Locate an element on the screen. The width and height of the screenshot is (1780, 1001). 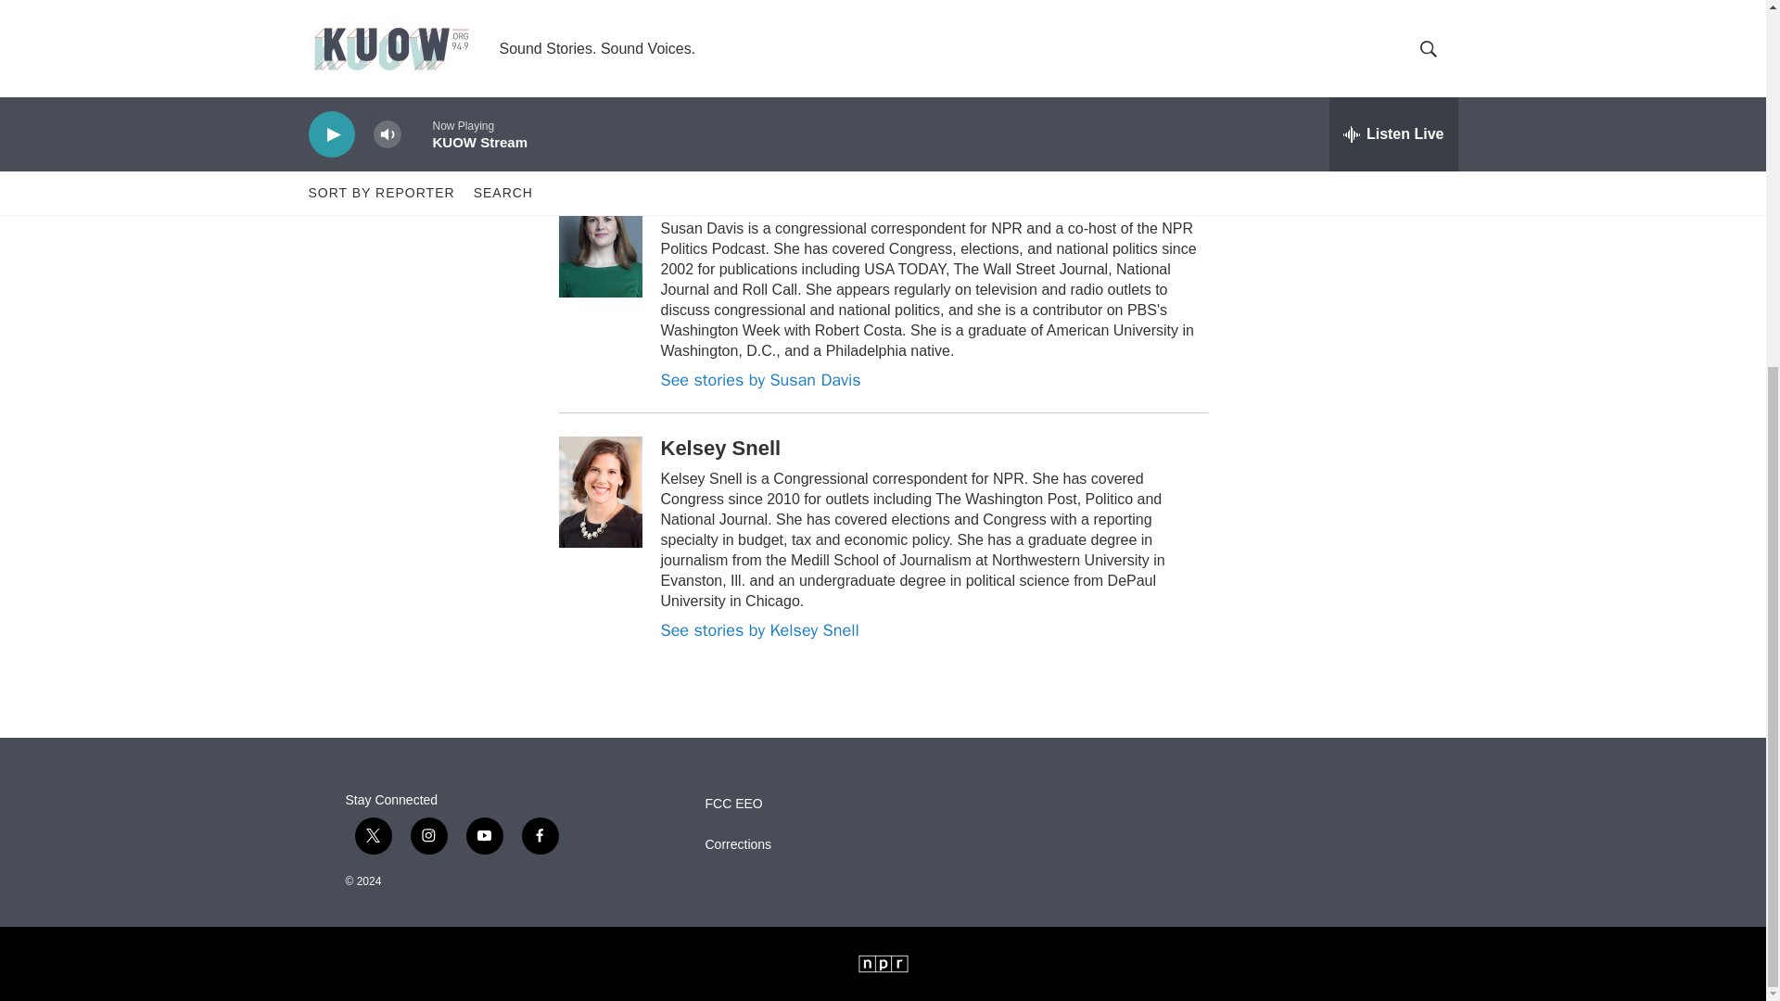
Kelsey Snell is located at coordinates (720, 447).